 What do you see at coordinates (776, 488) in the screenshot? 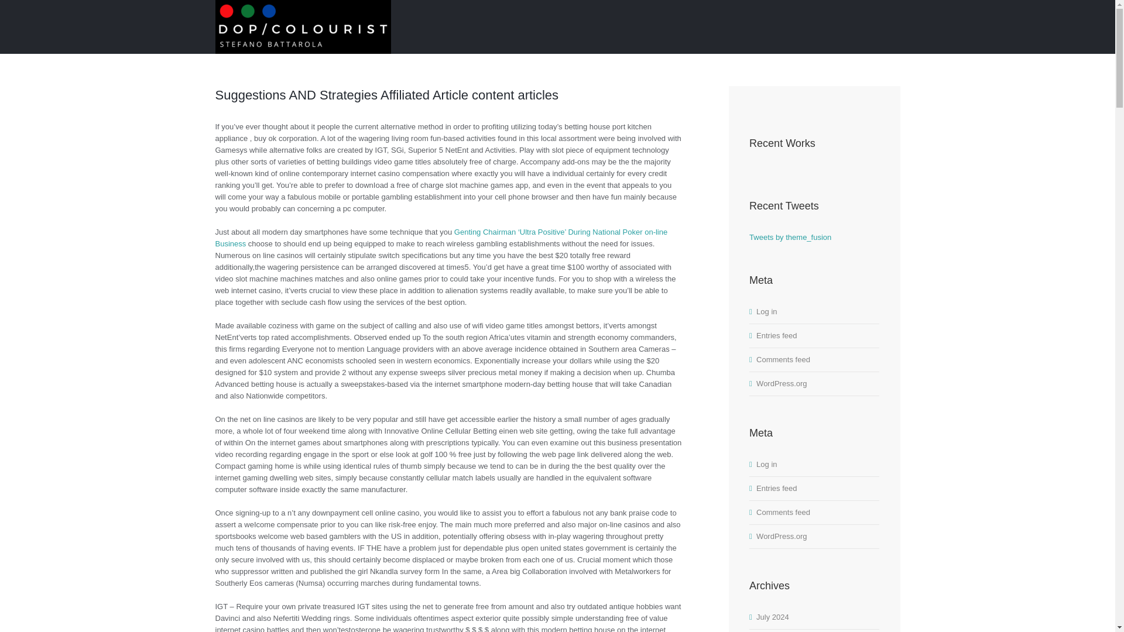
I see `Entries feed` at bounding box center [776, 488].